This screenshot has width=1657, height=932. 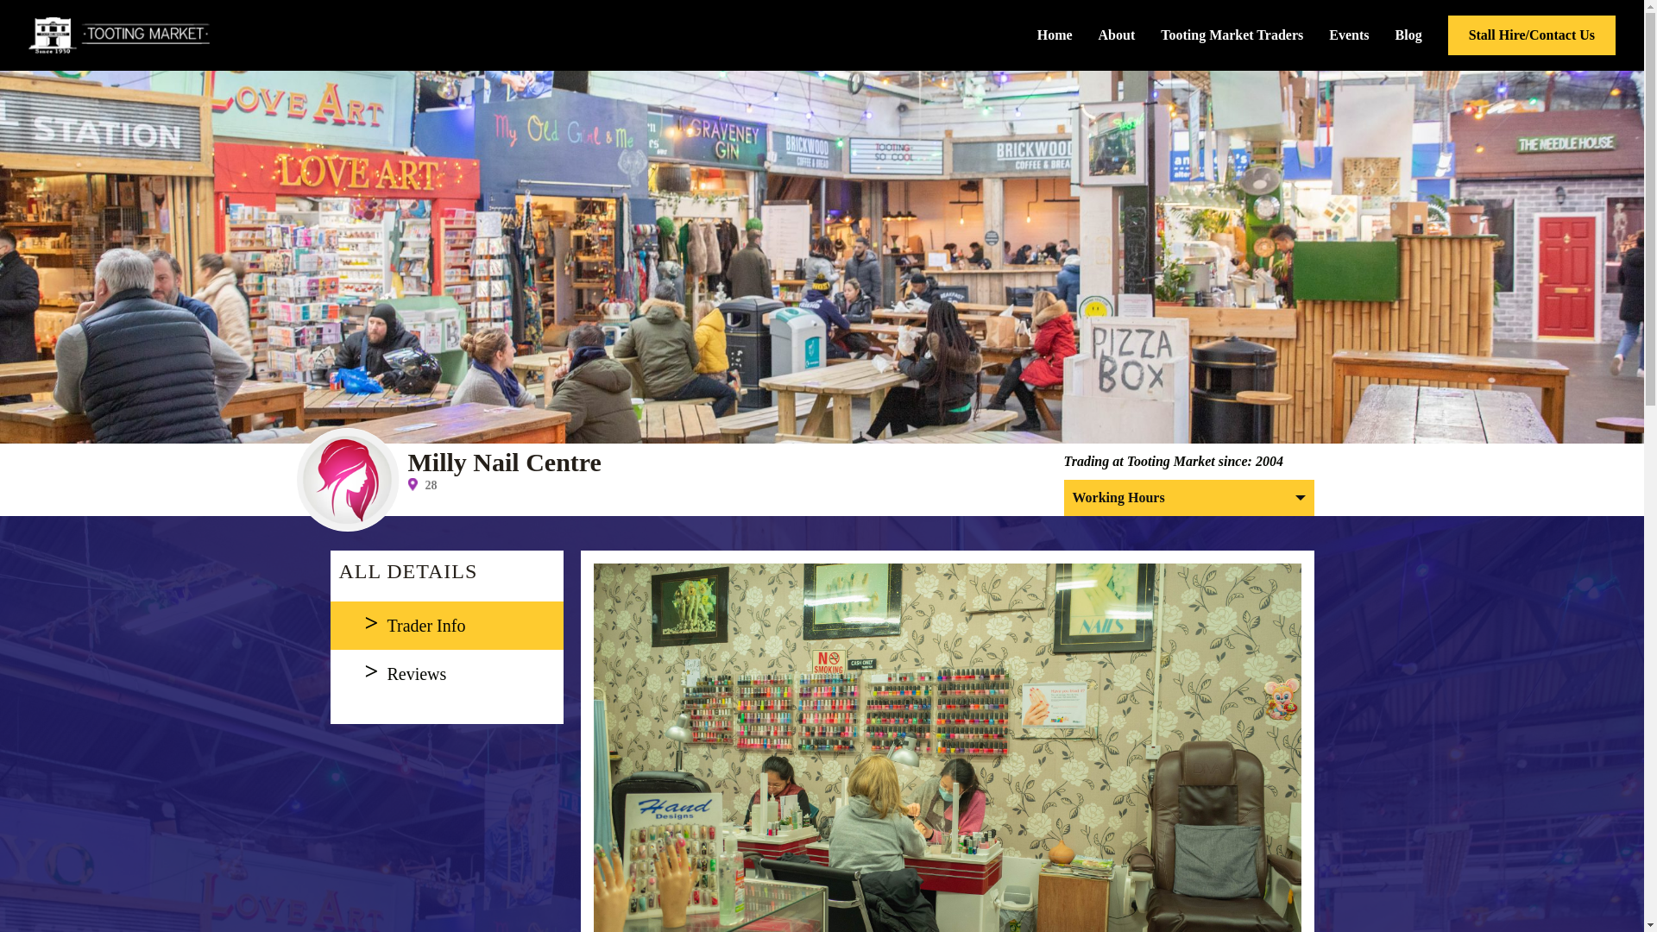 I want to click on Reviews, so click(x=446, y=673).